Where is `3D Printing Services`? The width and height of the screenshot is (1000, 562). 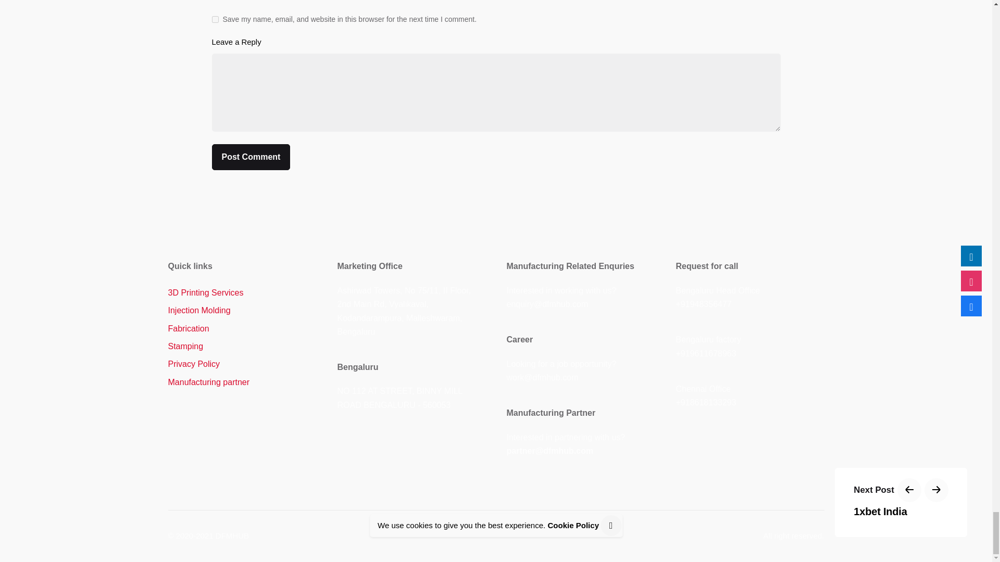
3D Printing Services is located at coordinates (205, 292).